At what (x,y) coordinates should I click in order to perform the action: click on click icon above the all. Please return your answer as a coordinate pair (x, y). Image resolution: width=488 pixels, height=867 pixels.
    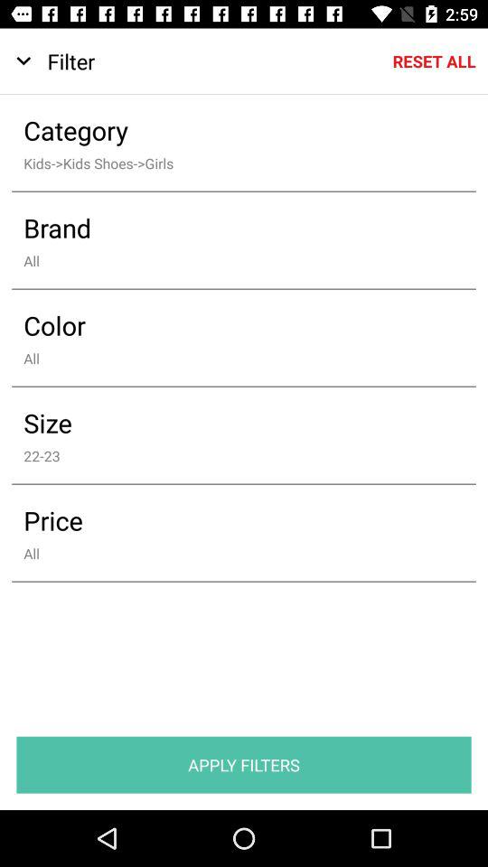
    Looking at the image, I should click on (231, 520).